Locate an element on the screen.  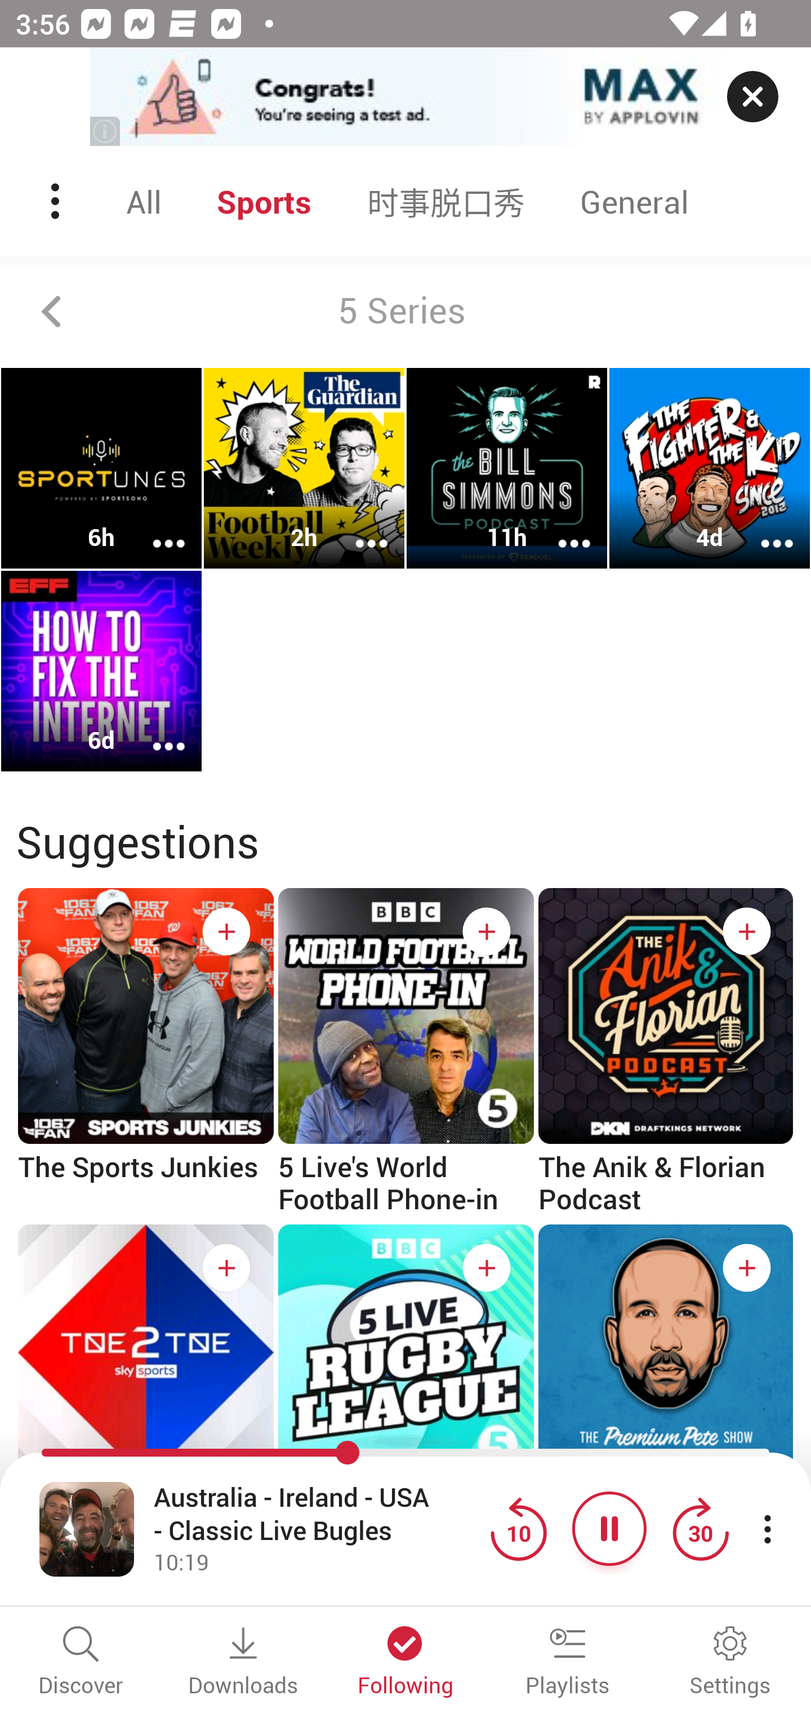
Open fullscreen player is located at coordinates (87, 1528).